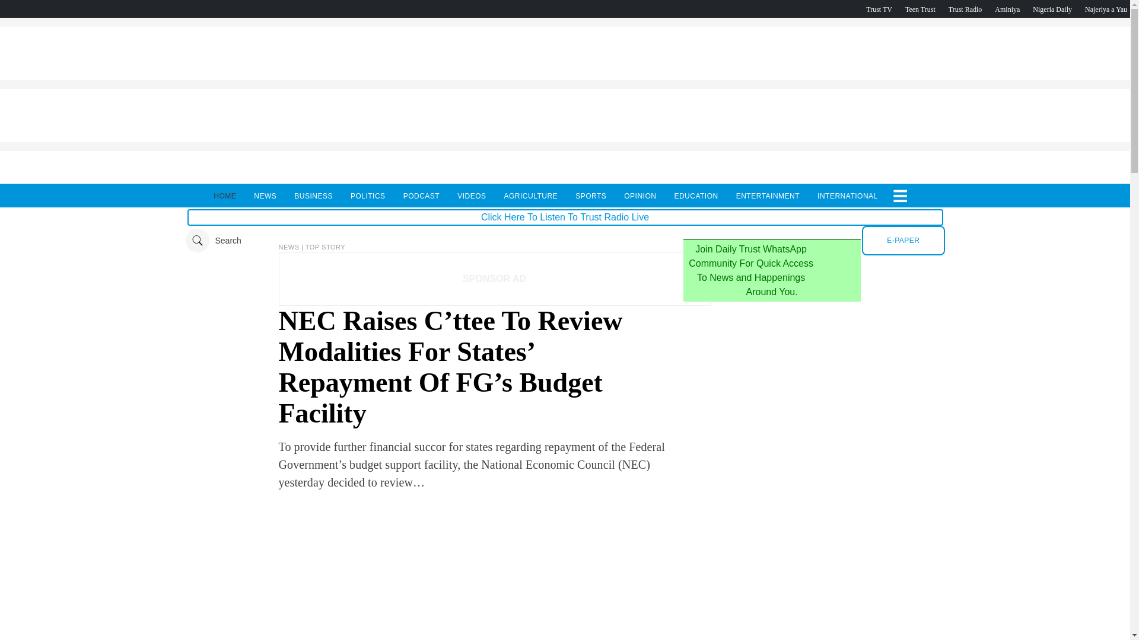 This screenshot has width=1139, height=640. What do you see at coordinates (565, 240) in the screenshot?
I see `Dailytrust` at bounding box center [565, 240].